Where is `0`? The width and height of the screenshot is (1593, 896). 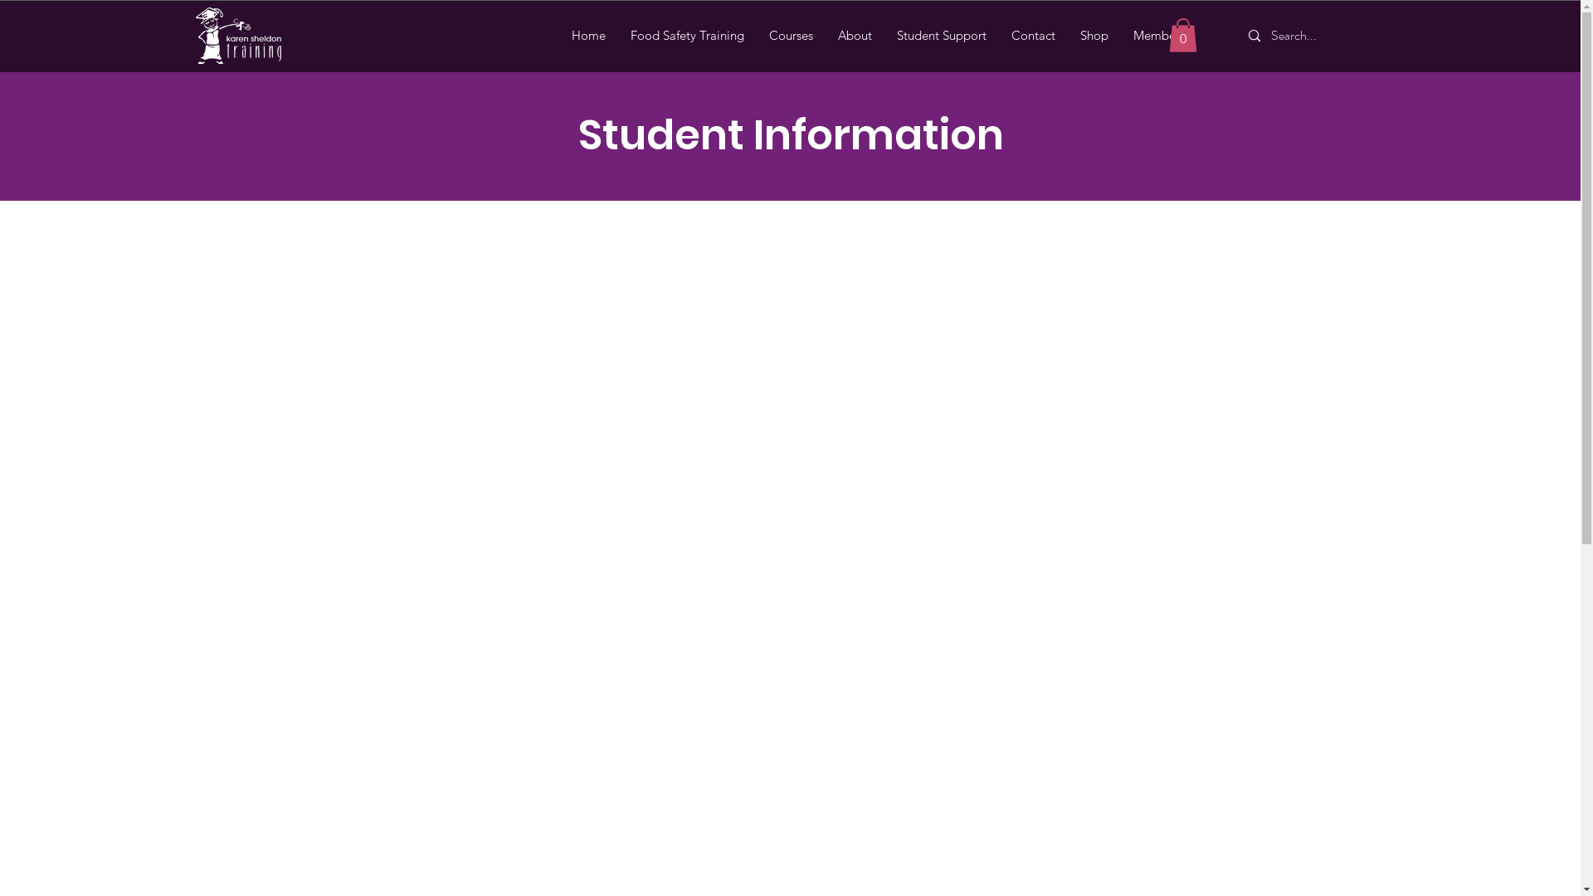 0 is located at coordinates (1182, 35).